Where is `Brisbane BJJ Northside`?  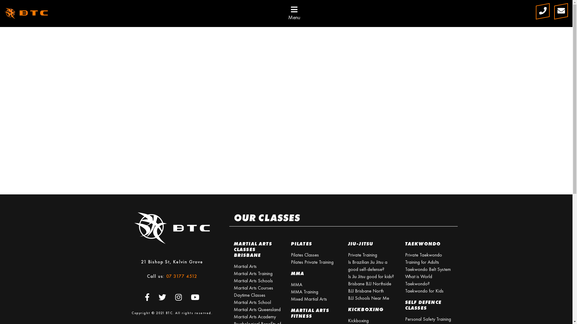 Brisbane BJJ Northside is located at coordinates (370, 284).